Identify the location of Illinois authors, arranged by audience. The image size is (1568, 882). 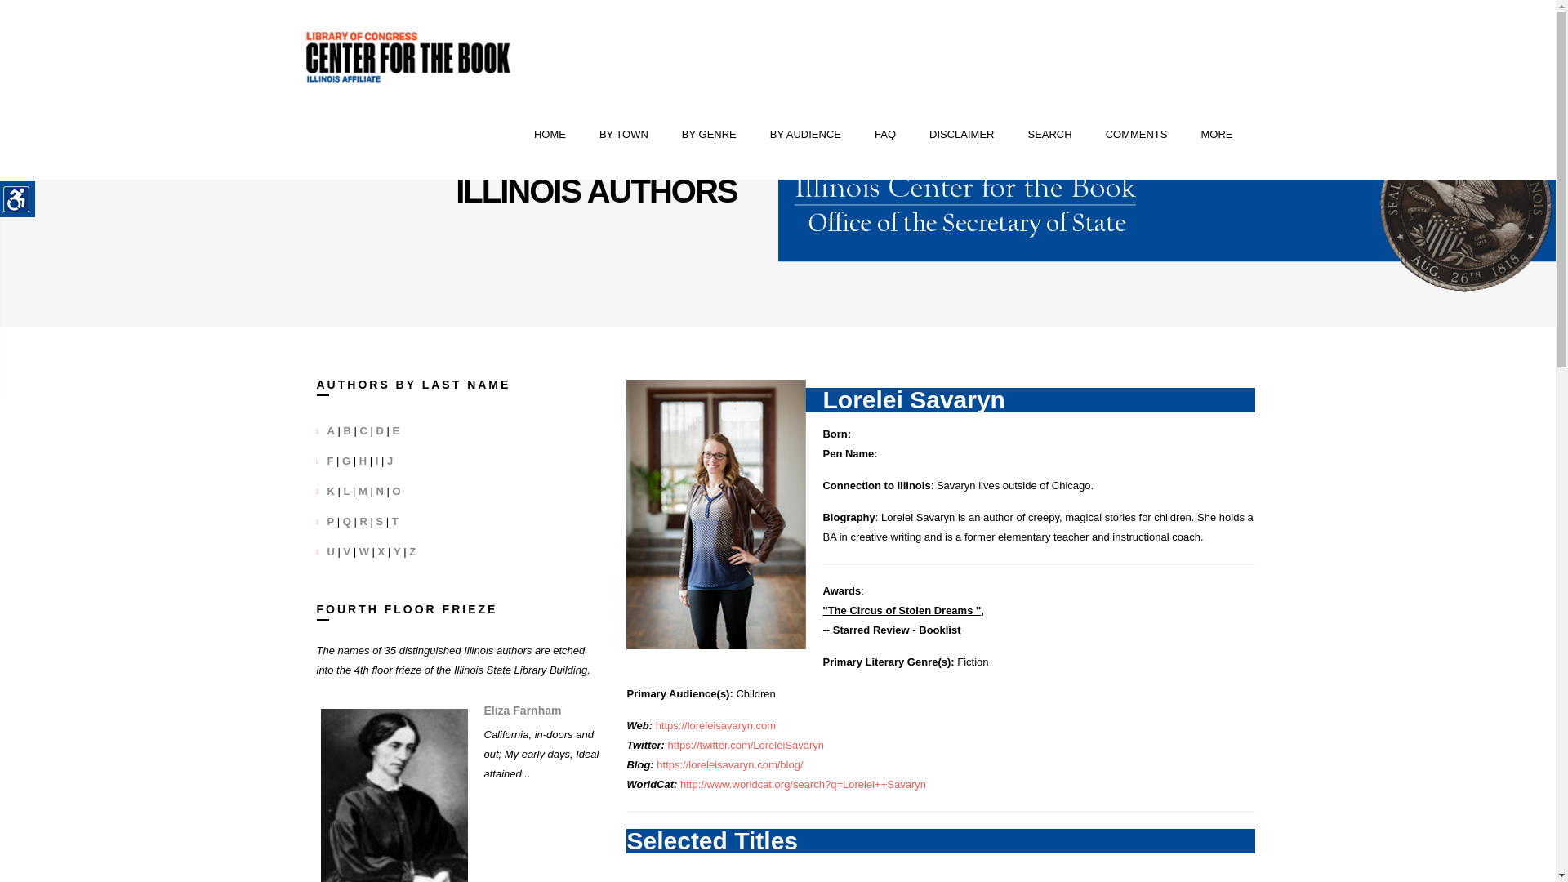
(805, 135).